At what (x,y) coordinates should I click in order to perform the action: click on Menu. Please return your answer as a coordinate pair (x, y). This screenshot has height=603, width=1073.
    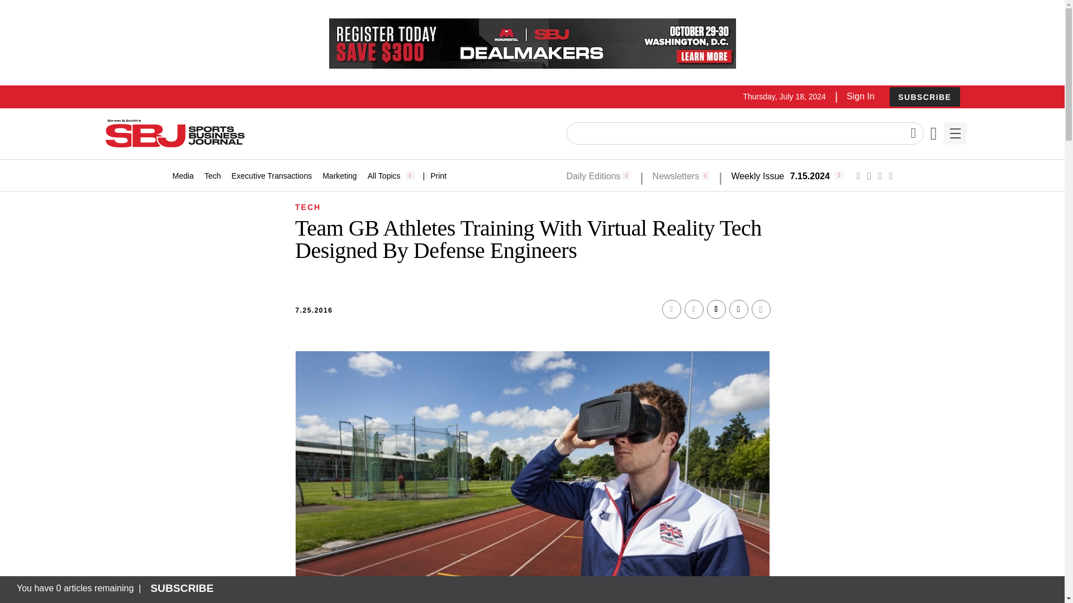
    Looking at the image, I should click on (955, 133).